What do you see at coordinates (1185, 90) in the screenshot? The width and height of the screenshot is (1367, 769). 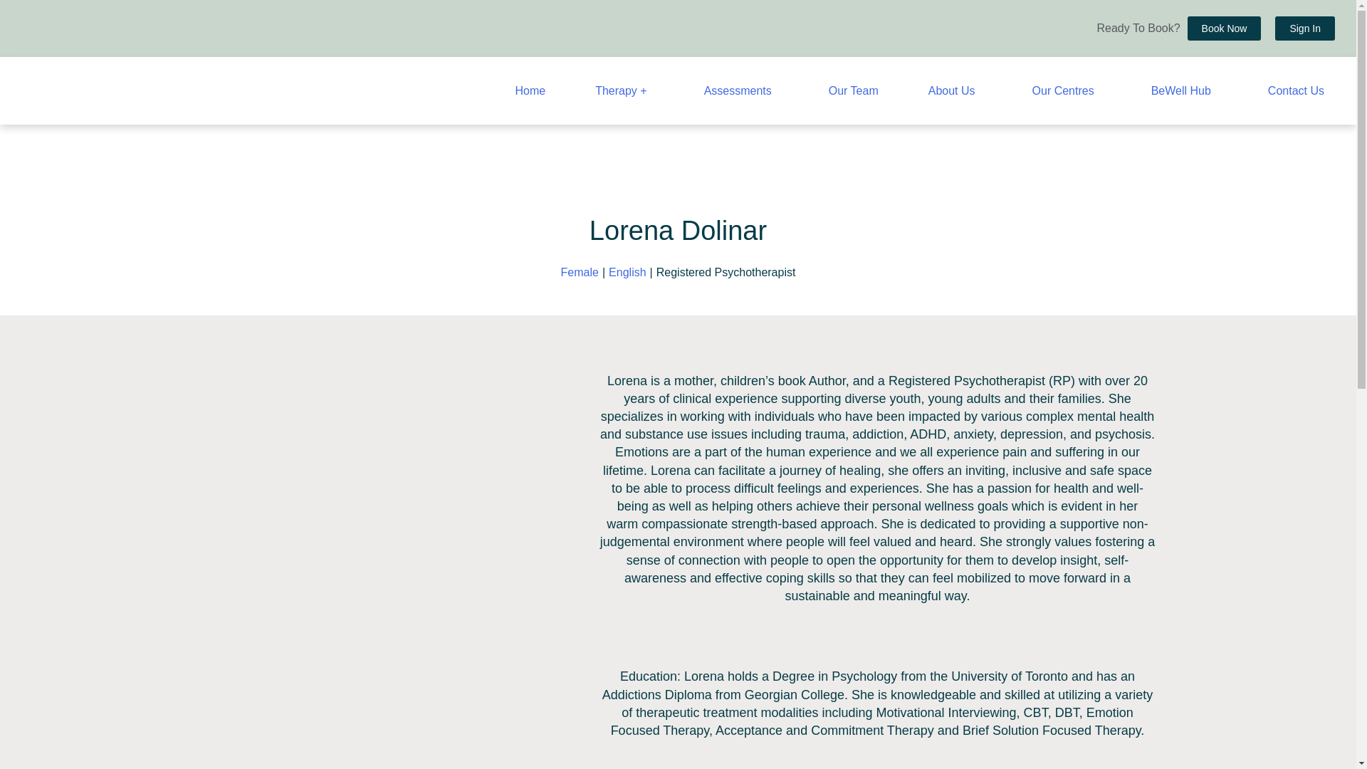 I see `BeWell Hub` at bounding box center [1185, 90].